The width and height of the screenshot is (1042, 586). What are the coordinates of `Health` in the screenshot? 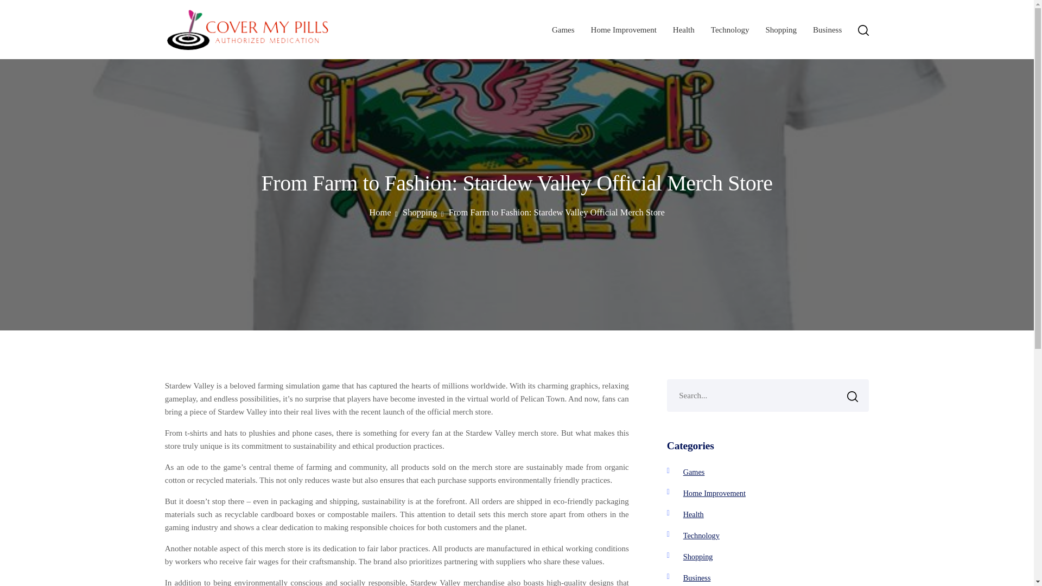 It's located at (694, 514).